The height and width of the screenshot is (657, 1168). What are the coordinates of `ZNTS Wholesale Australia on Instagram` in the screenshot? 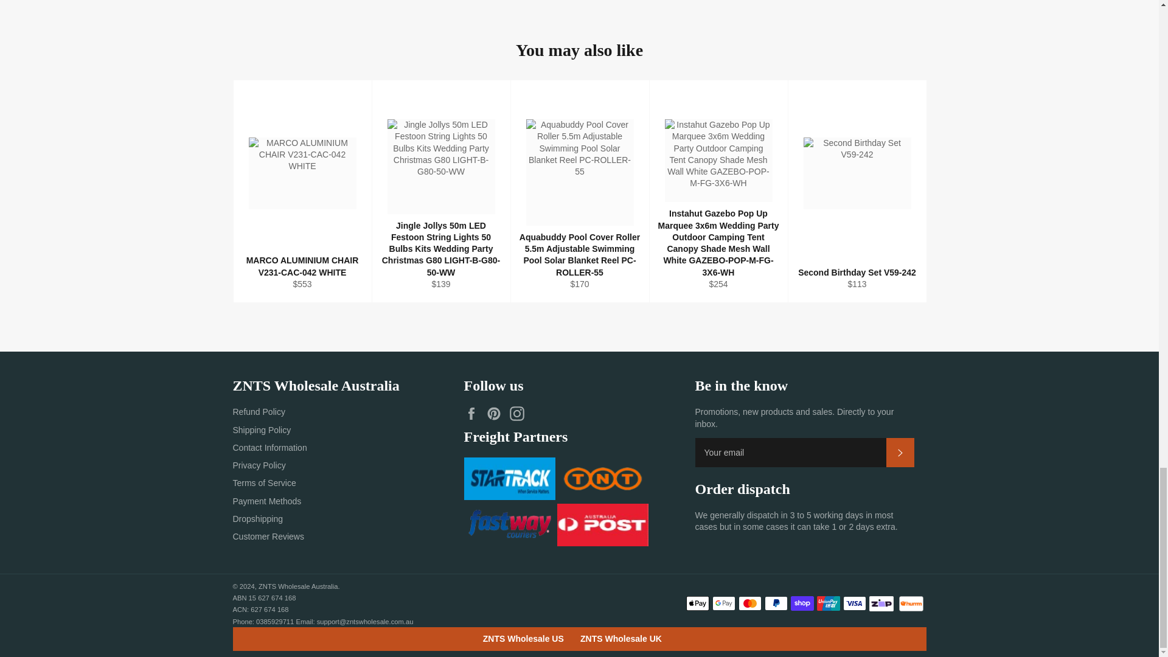 It's located at (520, 414).